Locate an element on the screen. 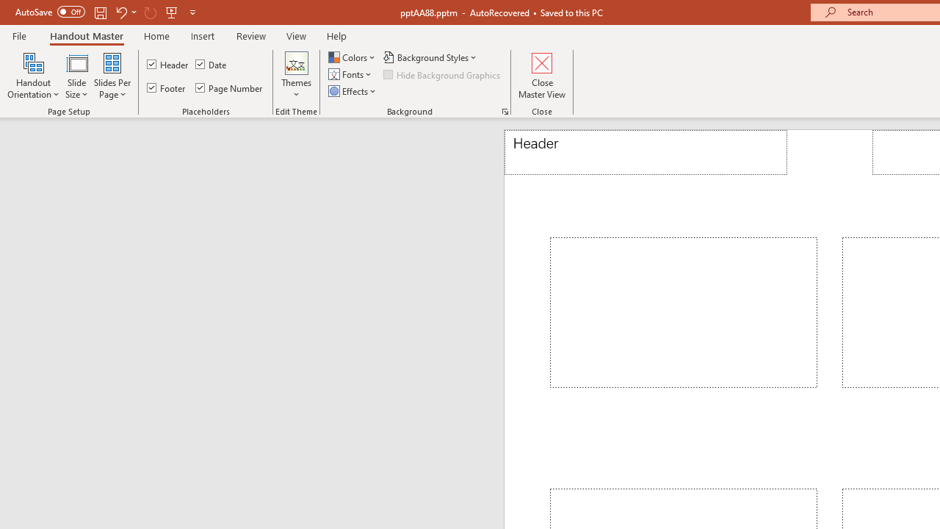  Background Styles is located at coordinates (430, 57).